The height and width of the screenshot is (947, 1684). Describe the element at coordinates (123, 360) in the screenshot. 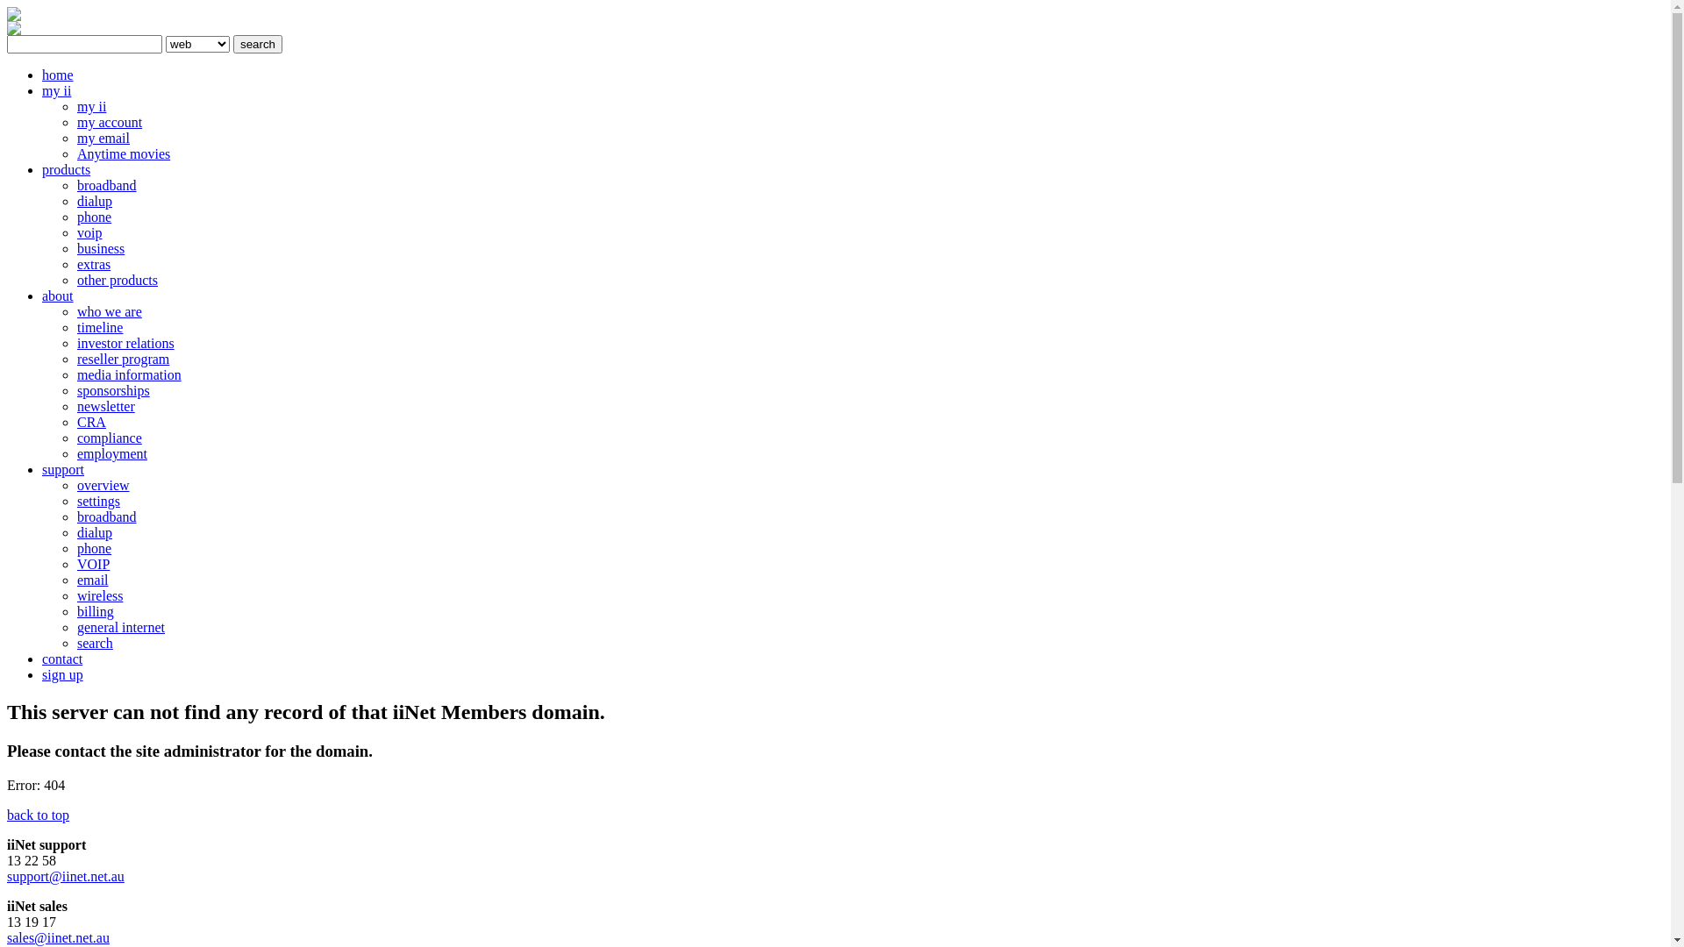

I see `reseller program` at that location.